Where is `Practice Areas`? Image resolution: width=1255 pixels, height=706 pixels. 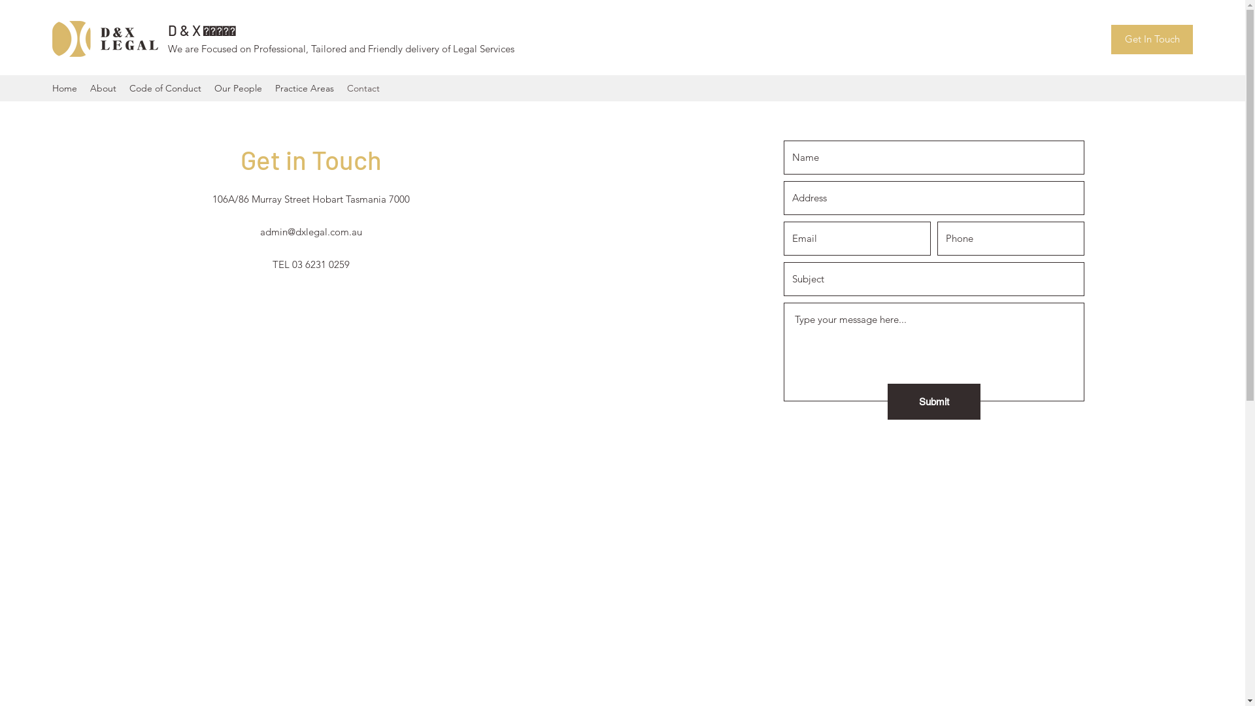
Practice Areas is located at coordinates (305, 88).